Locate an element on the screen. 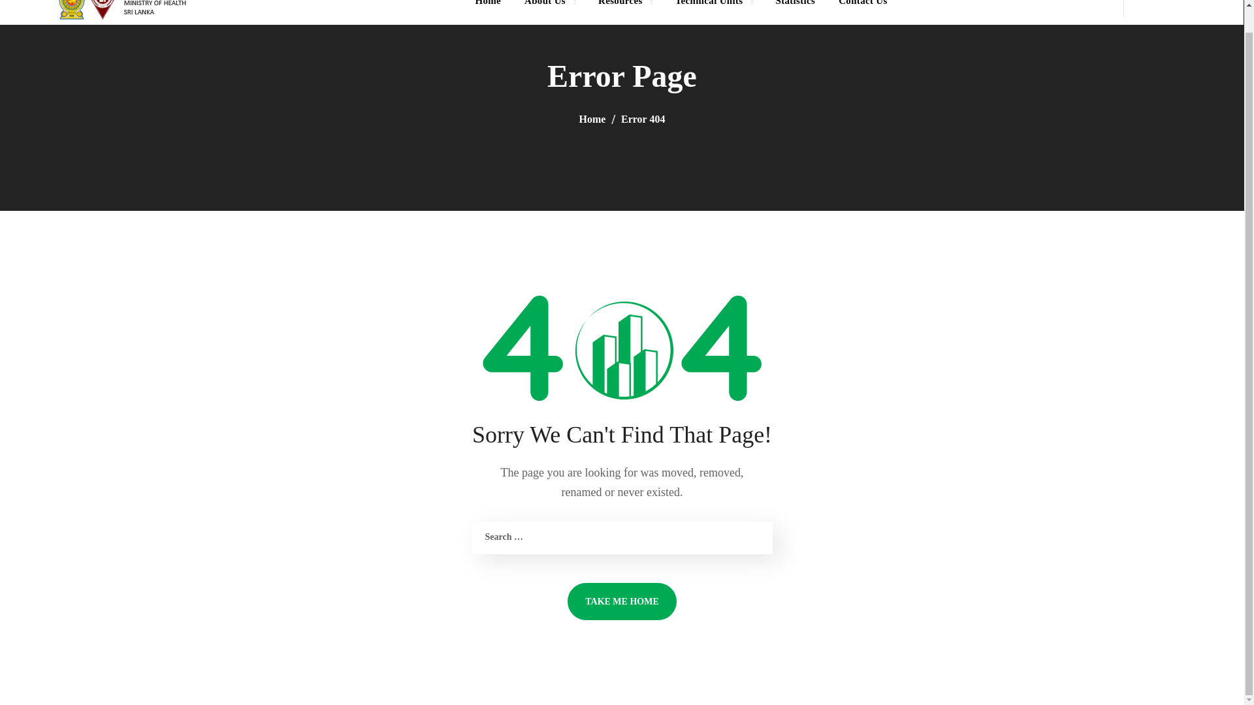  About Us is located at coordinates (550, 12).